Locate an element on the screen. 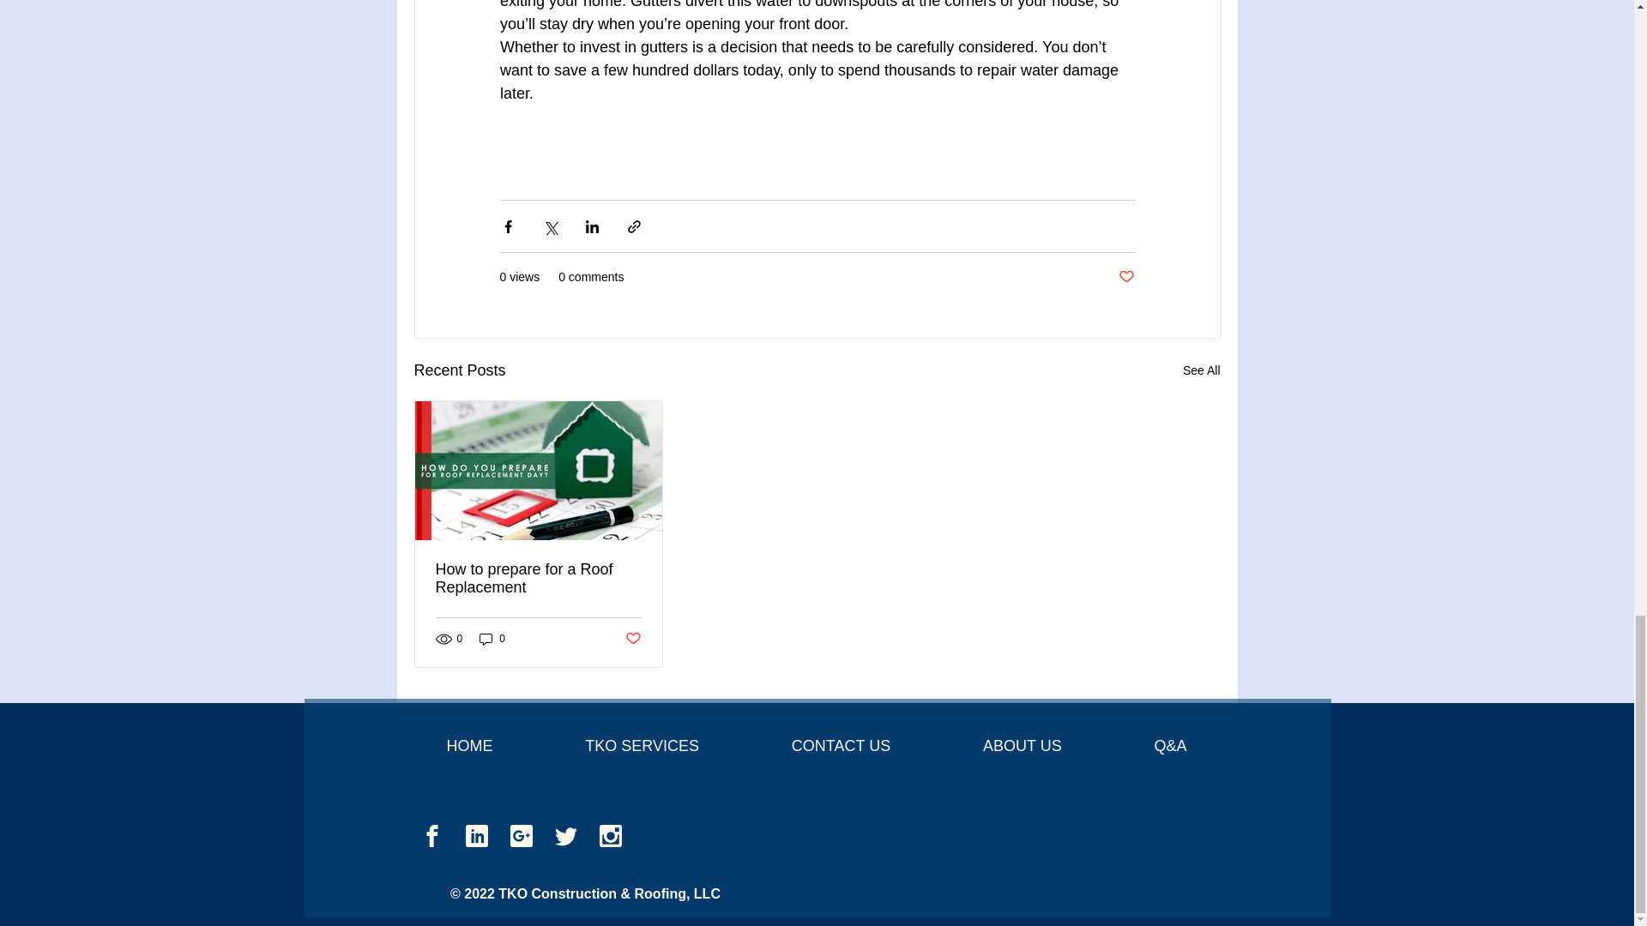 The width and height of the screenshot is (1647, 926). Post not marked as liked is located at coordinates (1125, 277).